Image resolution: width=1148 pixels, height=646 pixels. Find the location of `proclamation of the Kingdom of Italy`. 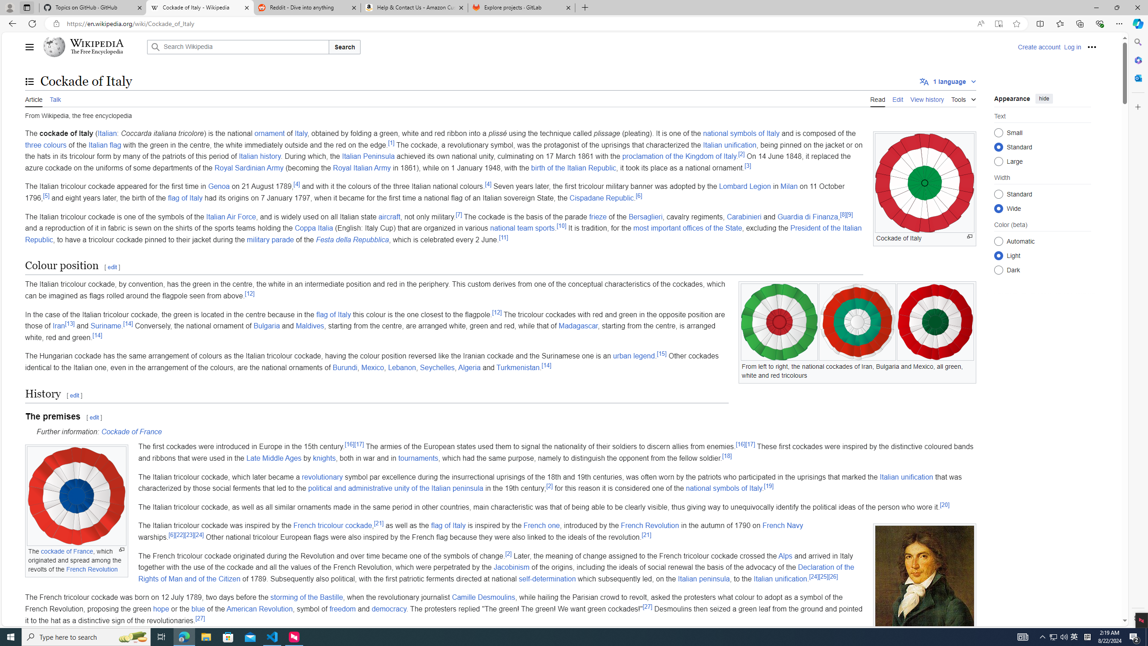

proclamation of the Kingdom of Italy is located at coordinates (679, 156).